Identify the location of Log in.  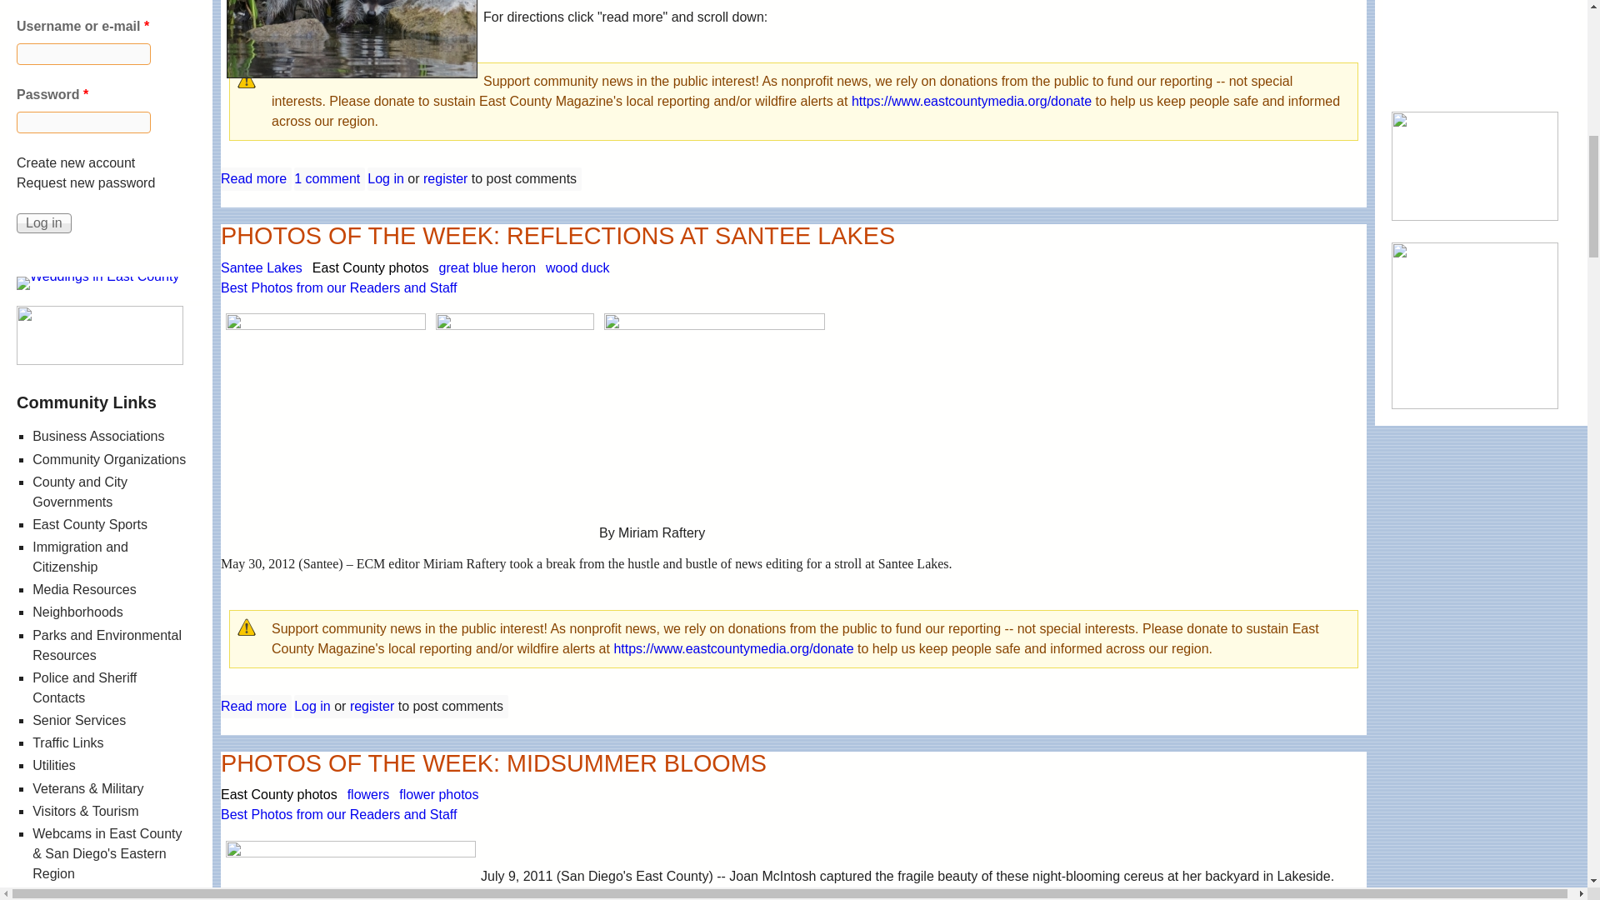
(43, 253).